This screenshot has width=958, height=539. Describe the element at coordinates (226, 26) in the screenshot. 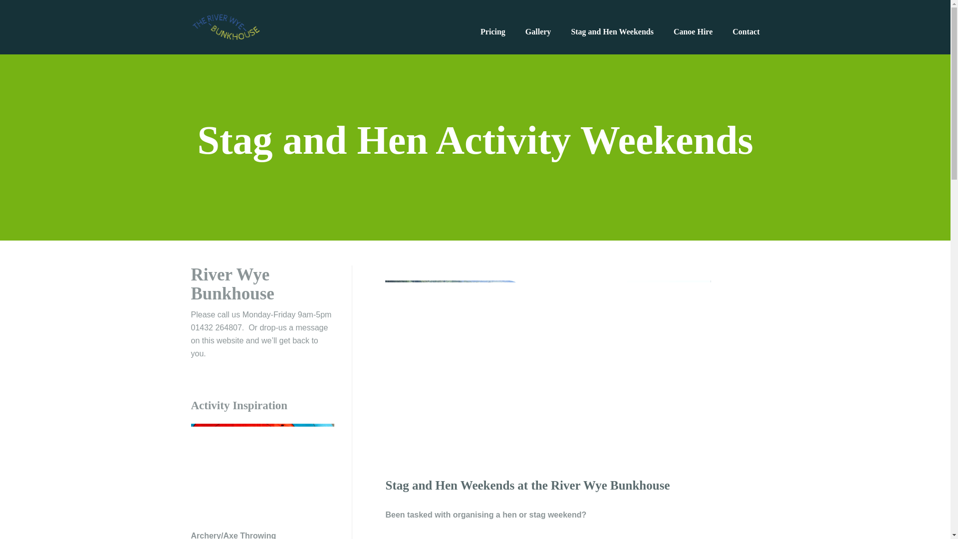

I see `River Wye Bunkhouse` at that location.